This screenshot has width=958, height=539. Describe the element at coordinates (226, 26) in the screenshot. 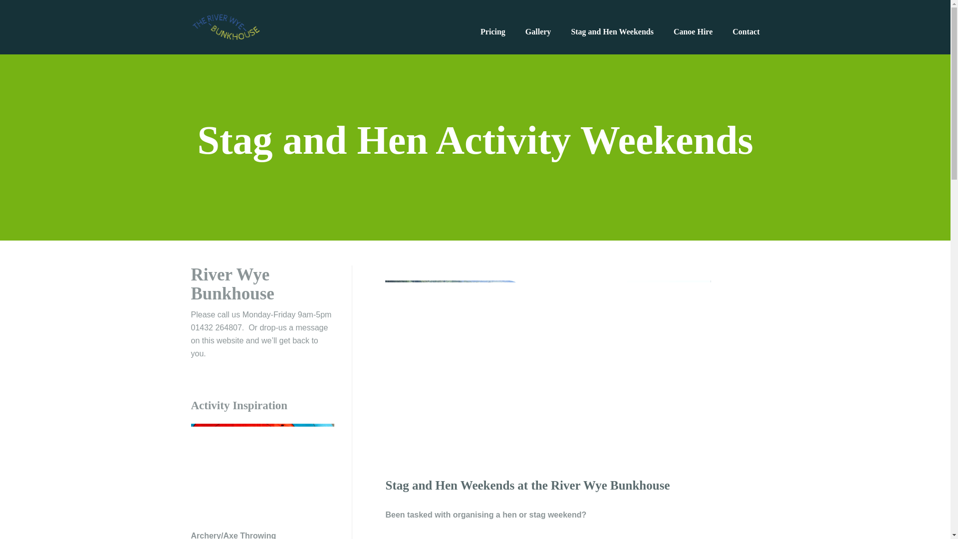

I see `River Wye Bunkhouse` at that location.